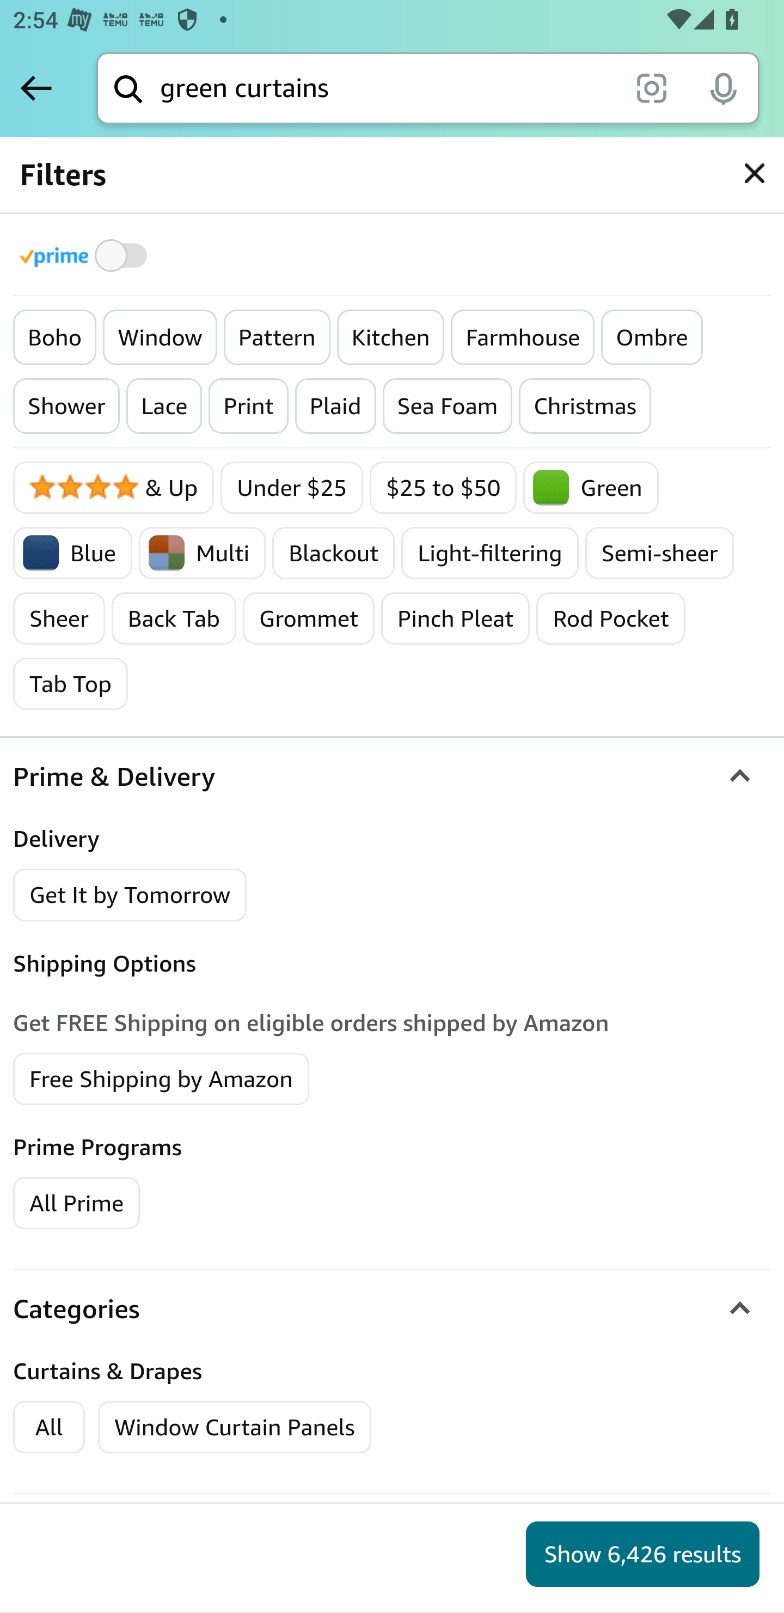 The height and width of the screenshot is (1613, 784). What do you see at coordinates (235, 1427) in the screenshot?
I see `Window Curtain Panels` at bounding box center [235, 1427].